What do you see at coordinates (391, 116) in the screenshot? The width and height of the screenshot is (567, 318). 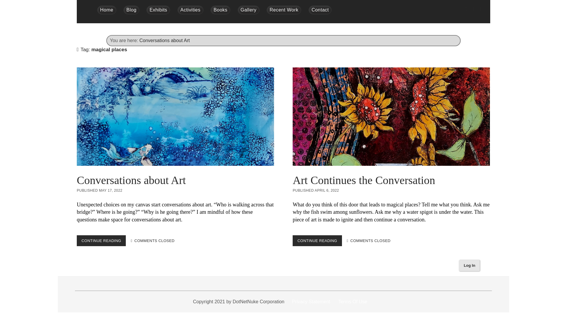 I see `Art Continues the Conversation` at bounding box center [391, 116].